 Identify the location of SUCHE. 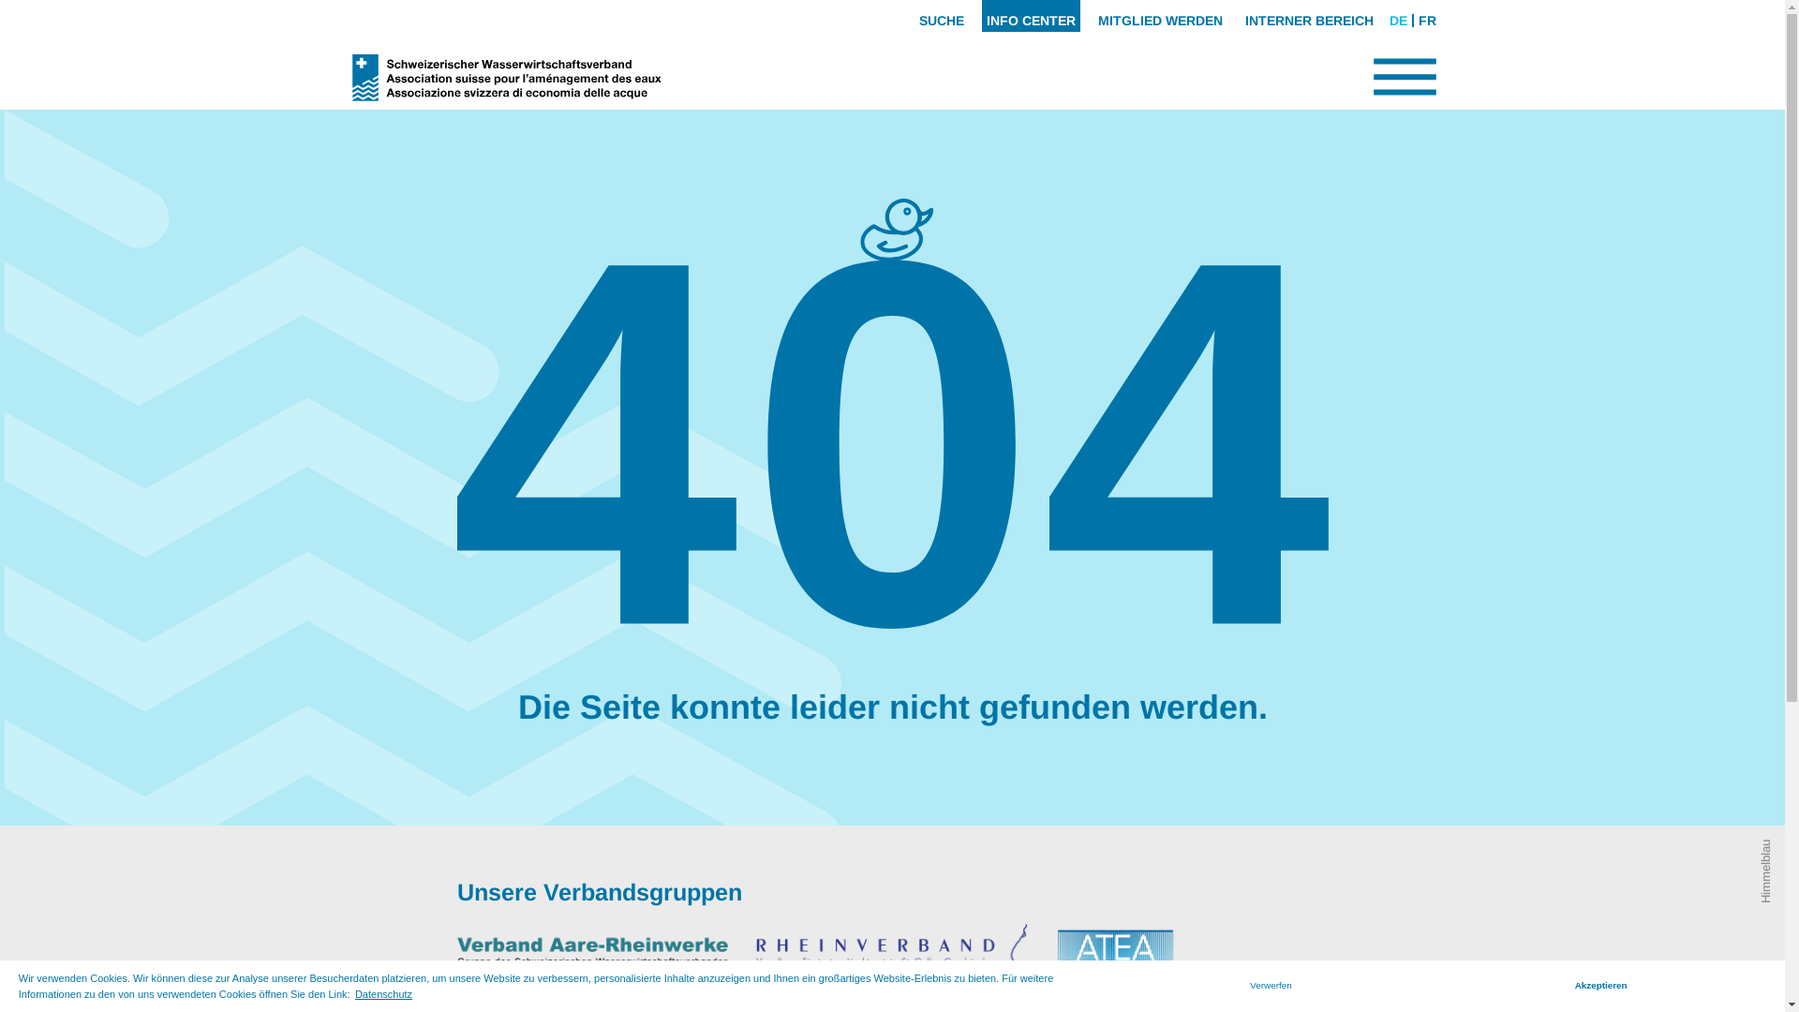
(942, 16).